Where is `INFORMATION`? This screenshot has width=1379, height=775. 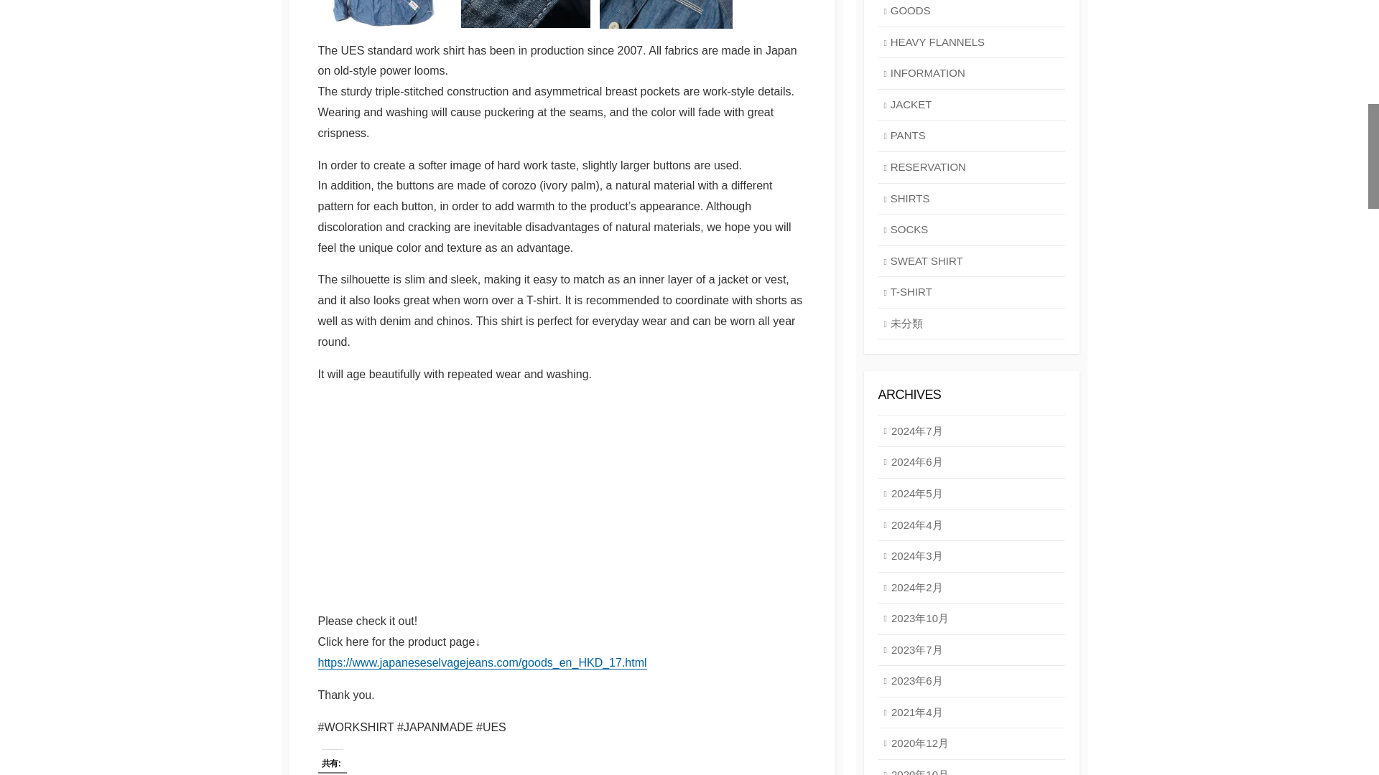 INFORMATION is located at coordinates (971, 74).